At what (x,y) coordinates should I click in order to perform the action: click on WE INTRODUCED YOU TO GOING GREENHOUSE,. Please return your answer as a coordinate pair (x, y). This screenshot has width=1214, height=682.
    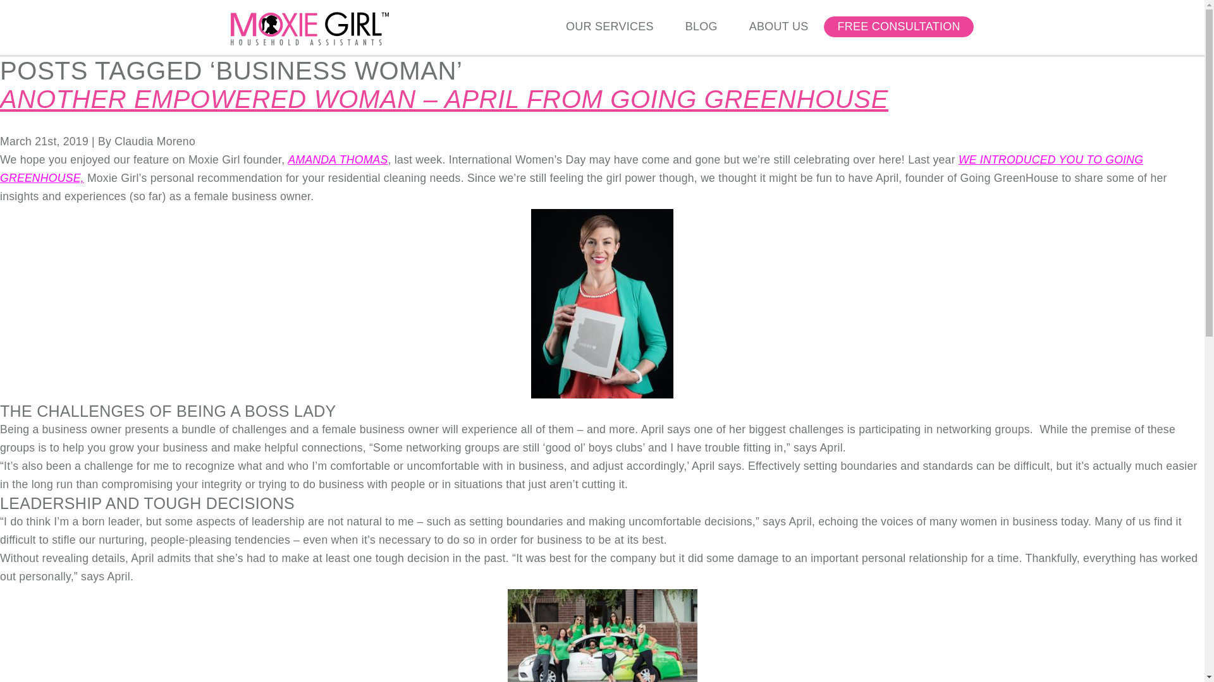
    Looking at the image, I should click on (572, 169).